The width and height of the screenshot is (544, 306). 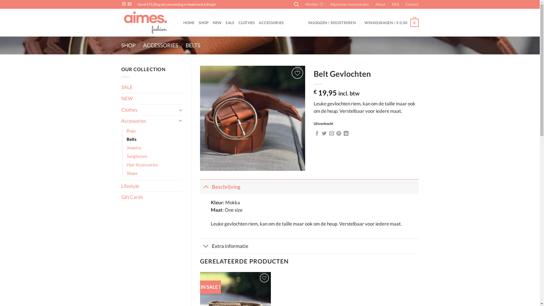 I want to click on Stuur door naar een vriend, so click(x=331, y=134).